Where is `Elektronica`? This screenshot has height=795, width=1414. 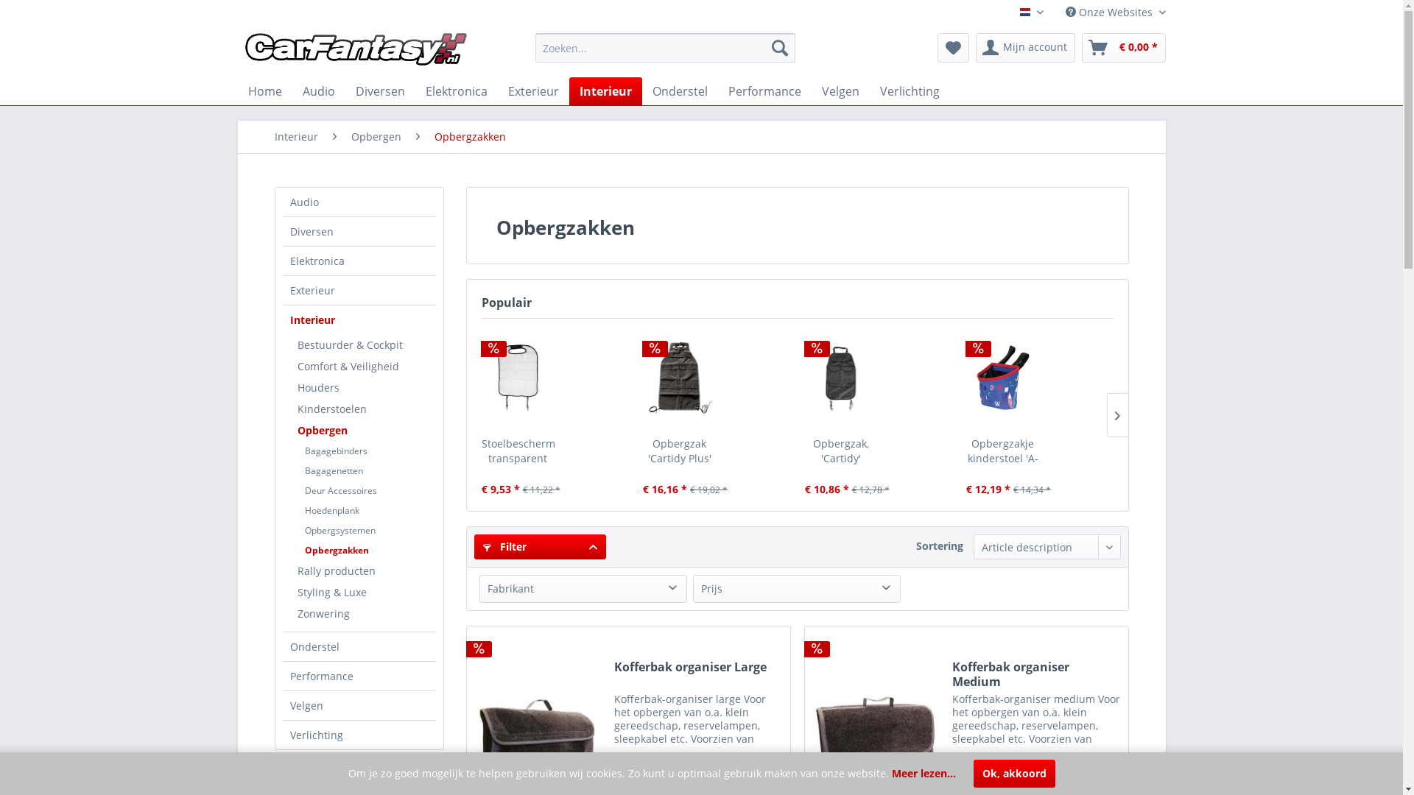
Elektronica is located at coordinates (359, 261).